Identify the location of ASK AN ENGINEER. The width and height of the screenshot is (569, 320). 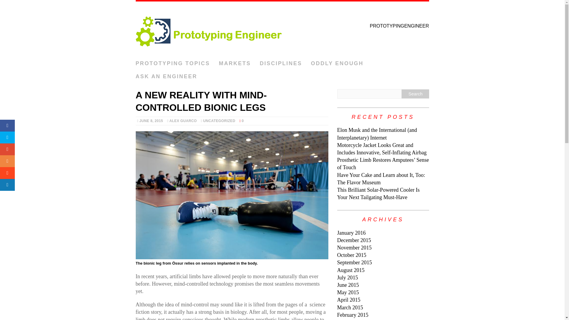
(167, 76).